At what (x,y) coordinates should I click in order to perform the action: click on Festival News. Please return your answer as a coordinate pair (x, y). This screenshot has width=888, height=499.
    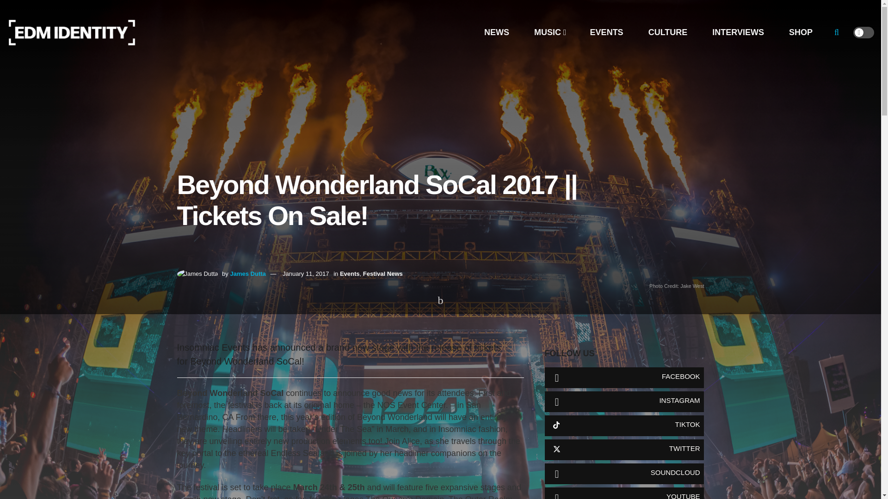
    Looking at the image, I should click on (383, 274).